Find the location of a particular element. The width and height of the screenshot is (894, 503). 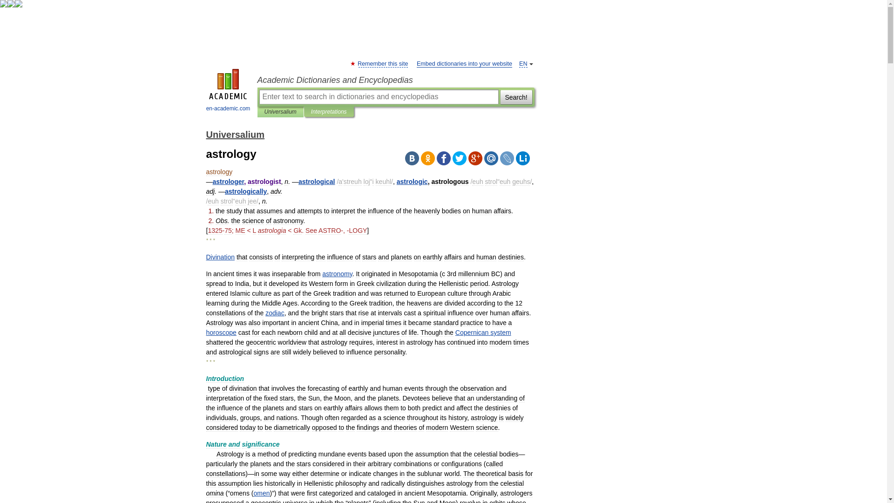

Copernican system is located at coordinates (483, 333).